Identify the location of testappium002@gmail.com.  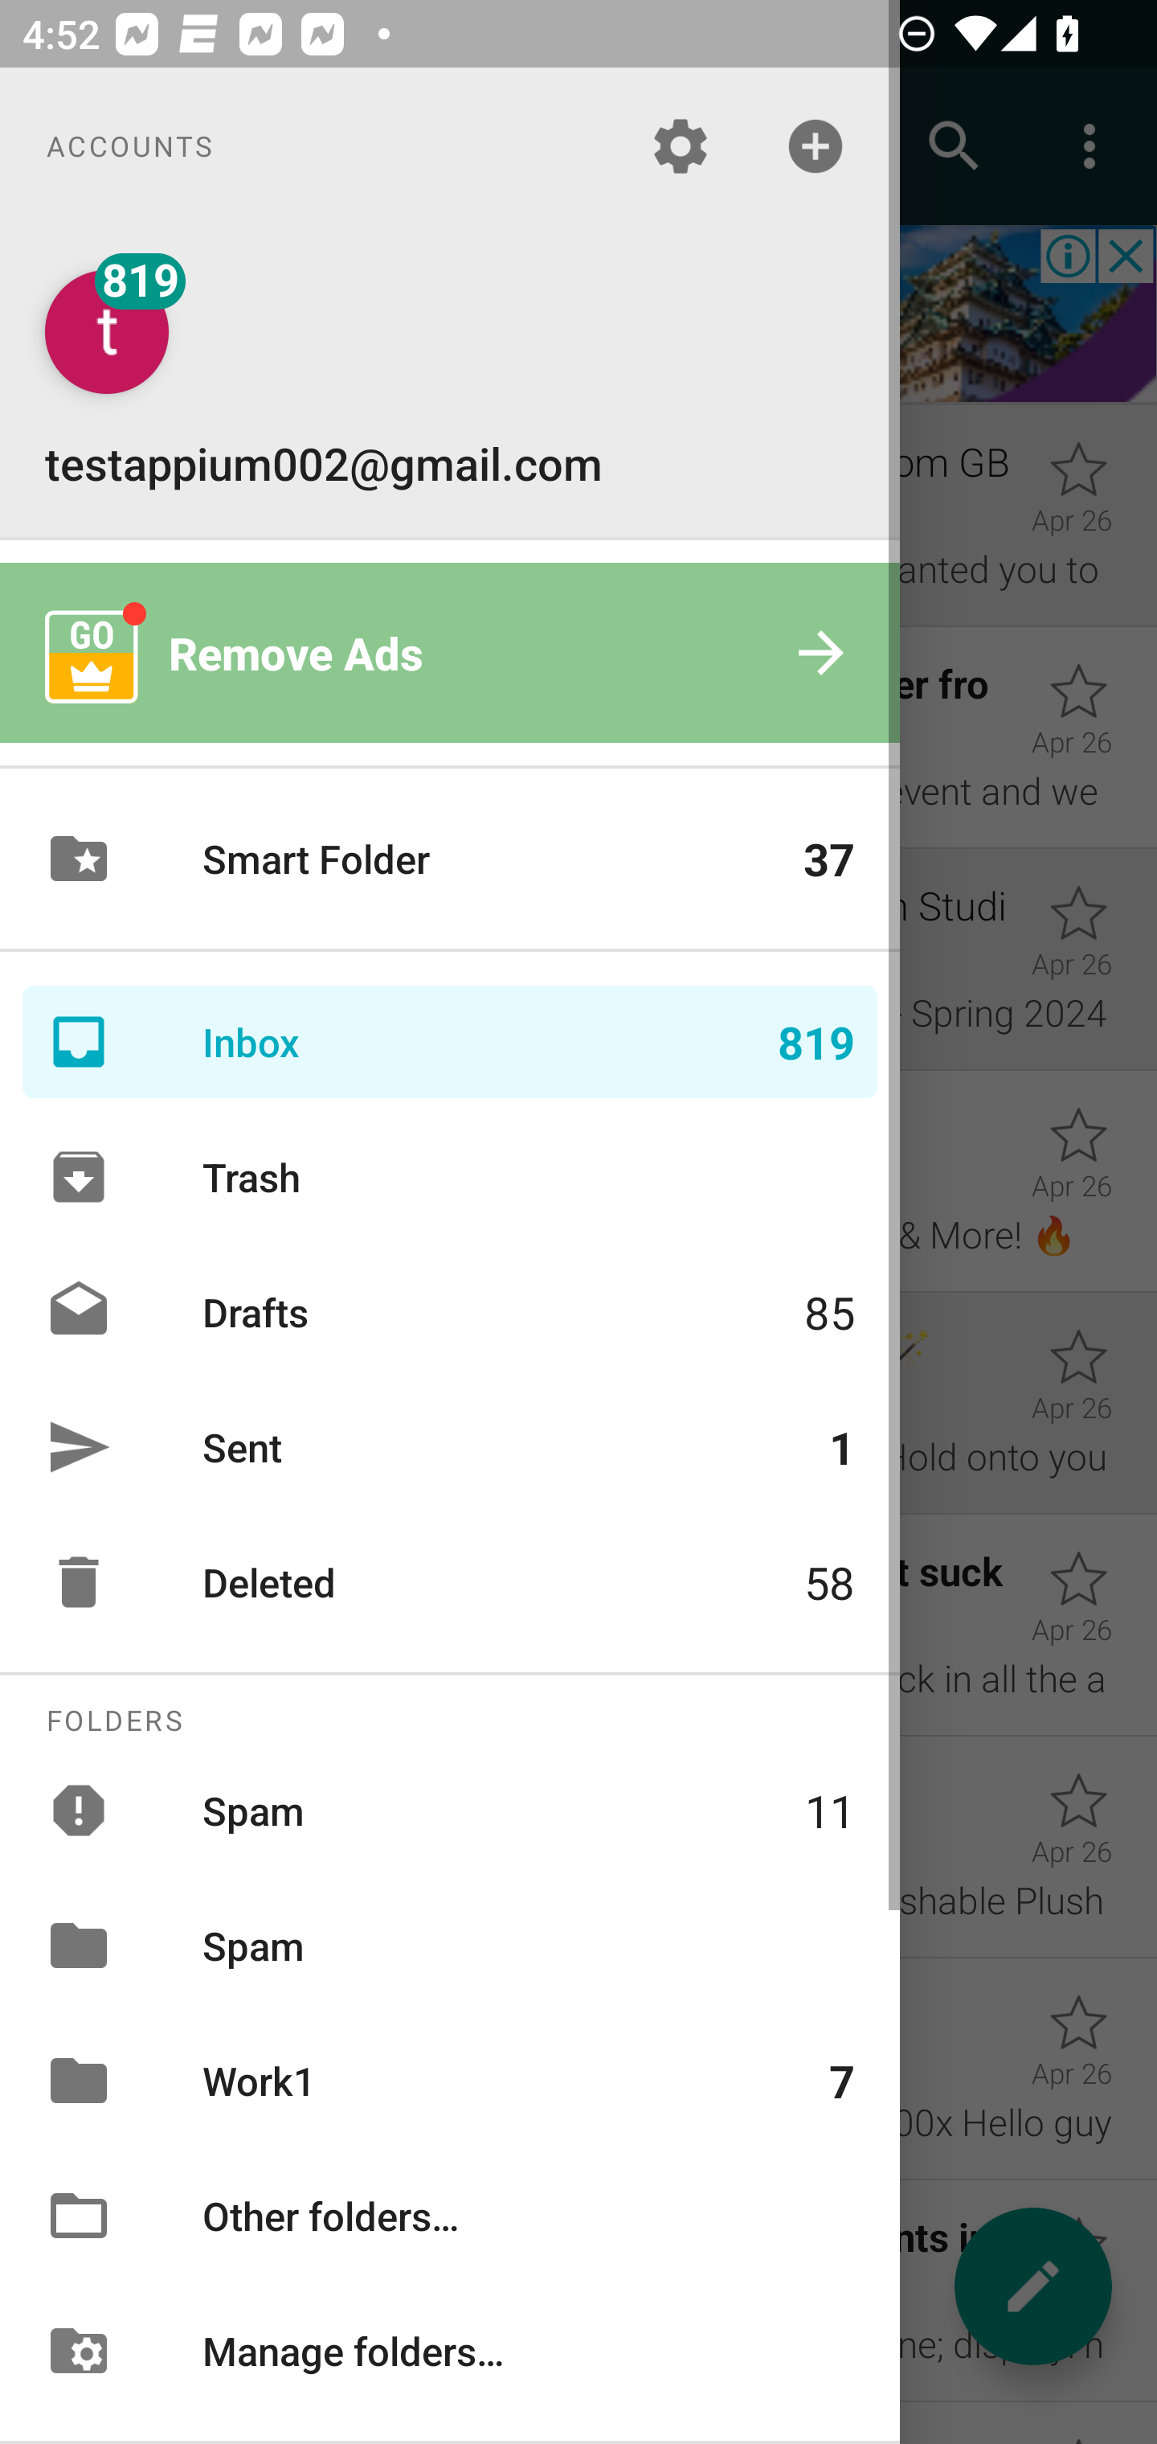
(450, 381).